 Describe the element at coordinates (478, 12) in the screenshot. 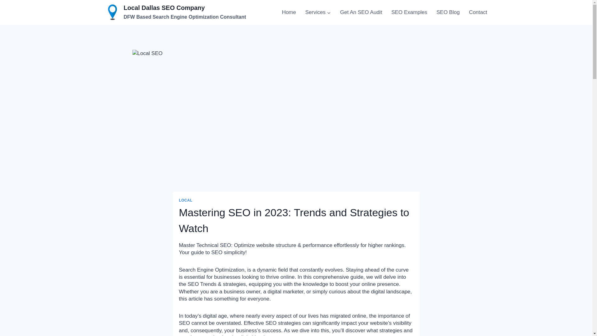

I see `Contact an SEO Consultant Dallas` at that location.